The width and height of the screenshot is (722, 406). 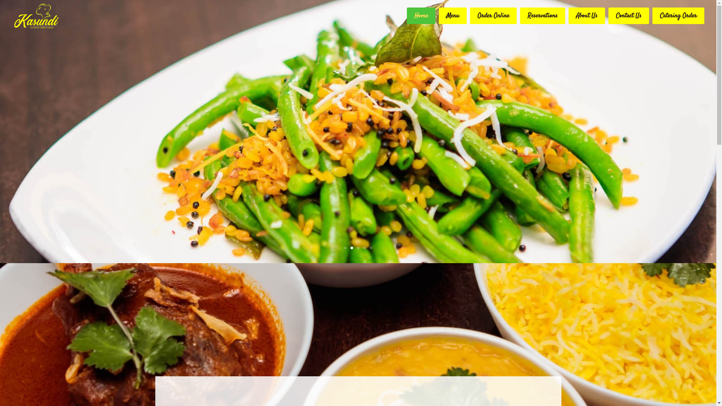 I want to click on 1, so click(x=345, y=248).